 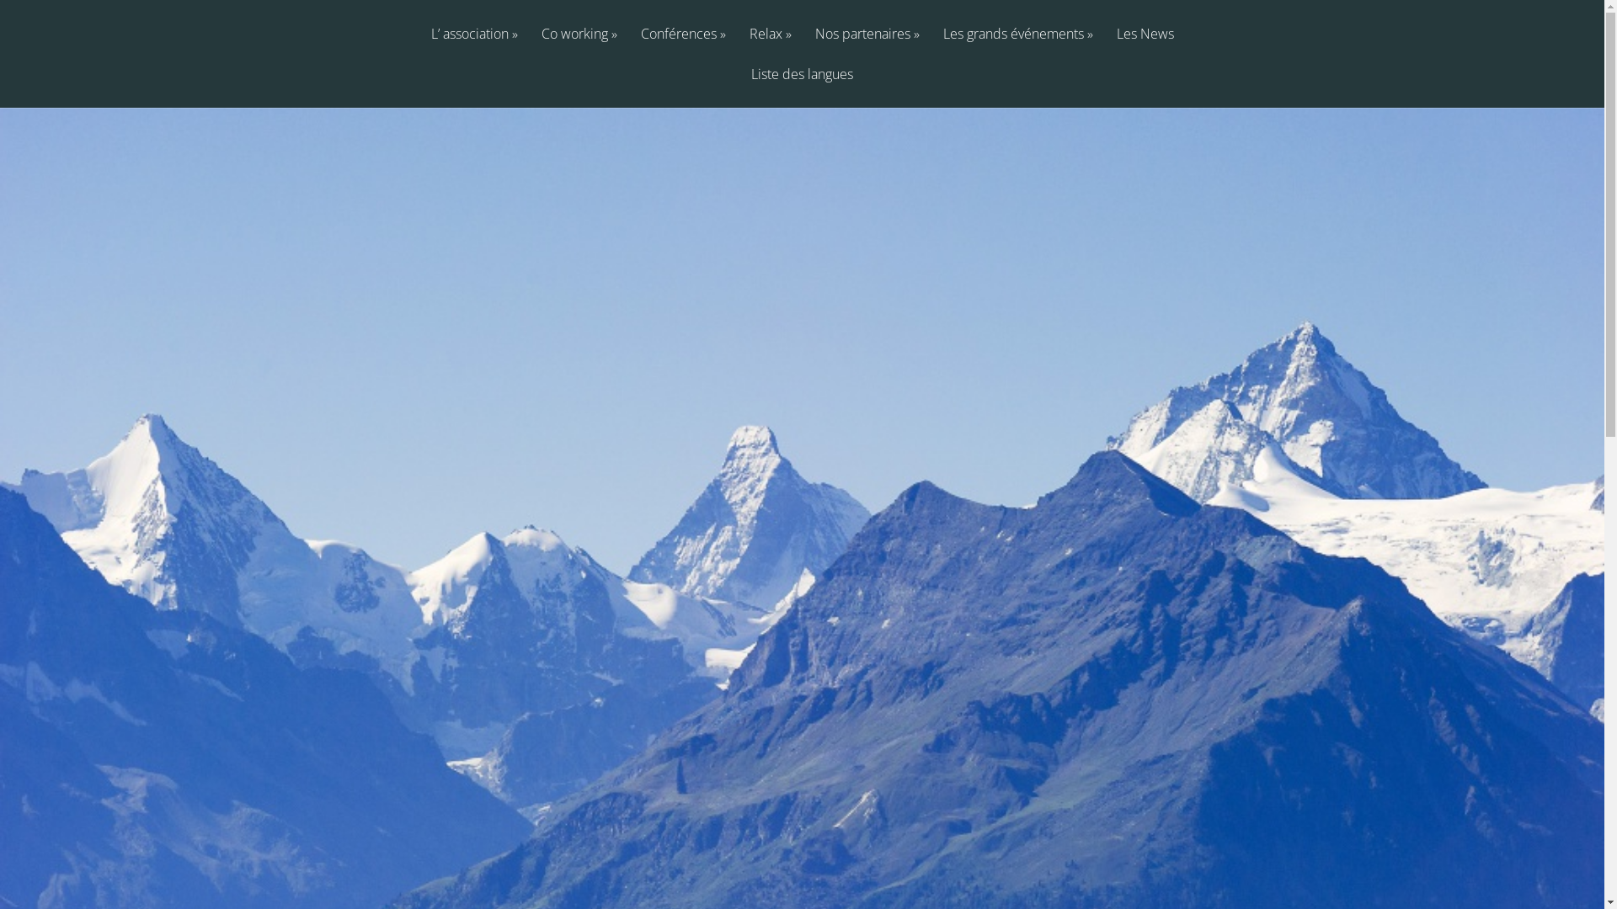 I want to click on Relax, so click(x=771, y=47).